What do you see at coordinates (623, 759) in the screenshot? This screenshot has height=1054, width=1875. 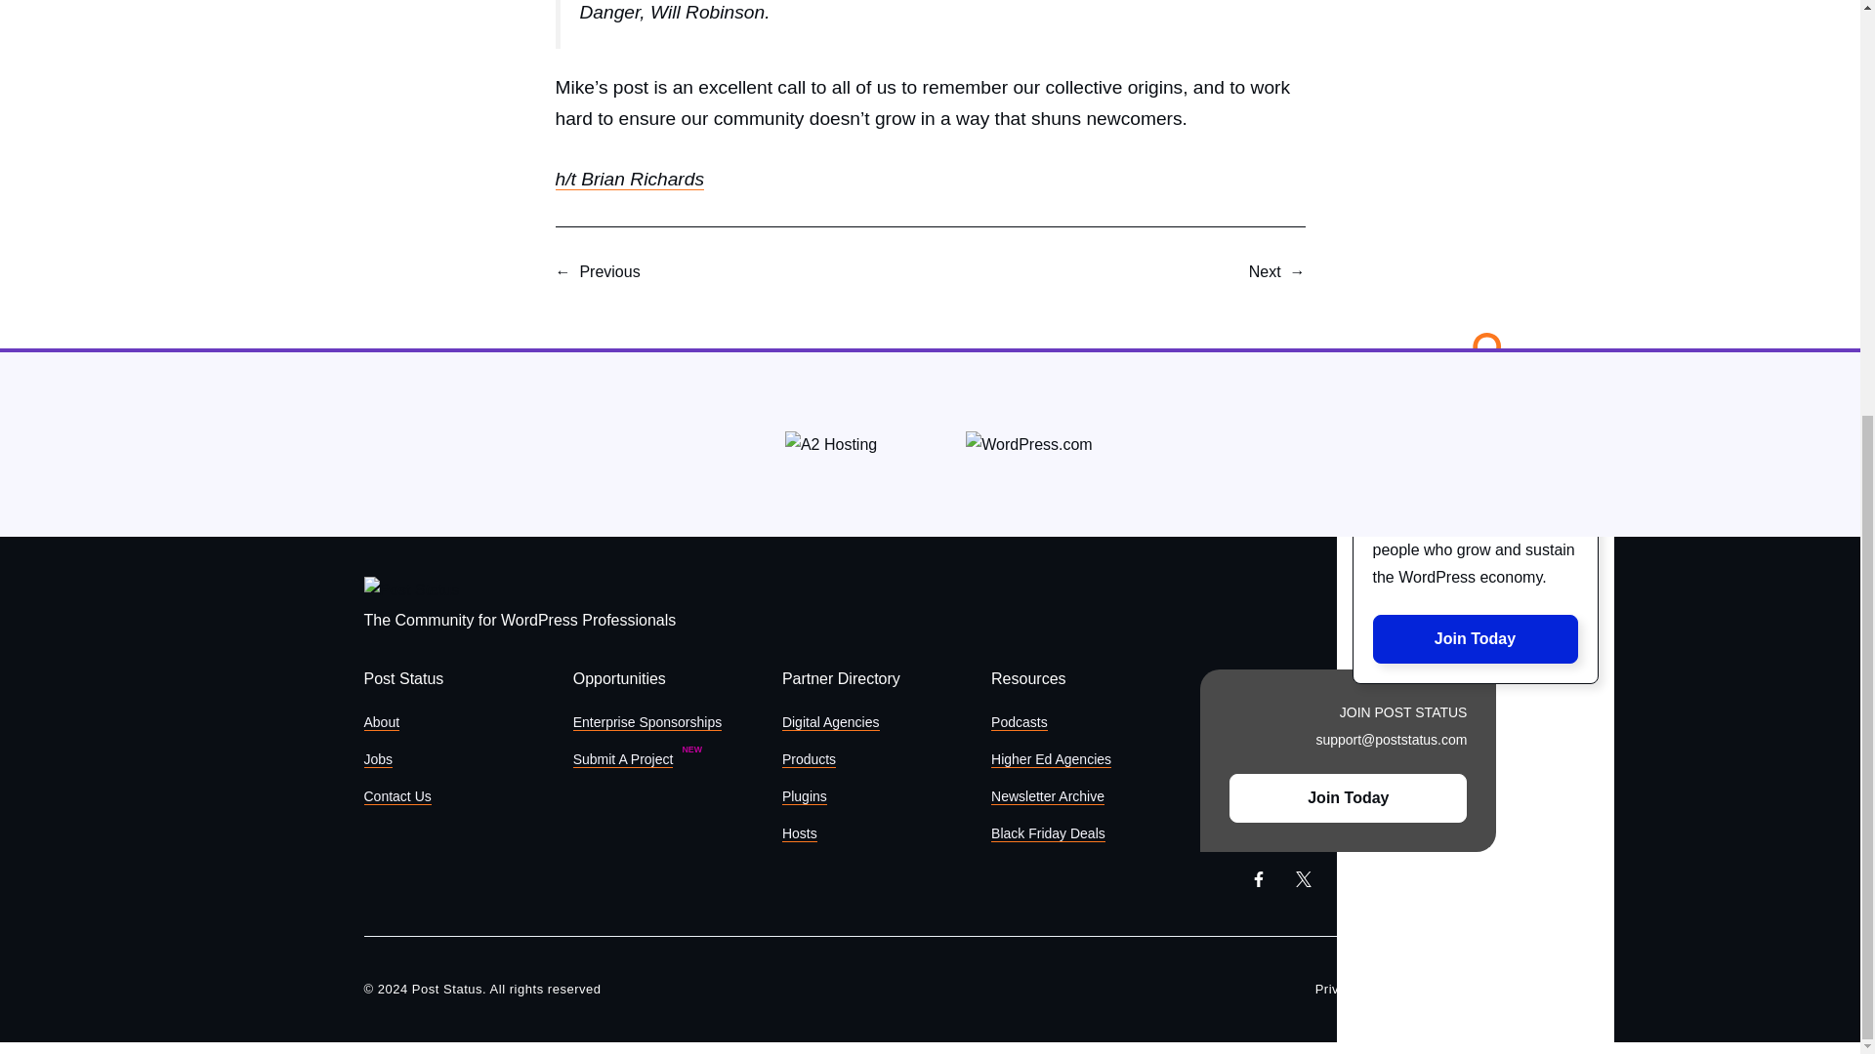 I see `Submit A Project` at bounding box center [623, 759].